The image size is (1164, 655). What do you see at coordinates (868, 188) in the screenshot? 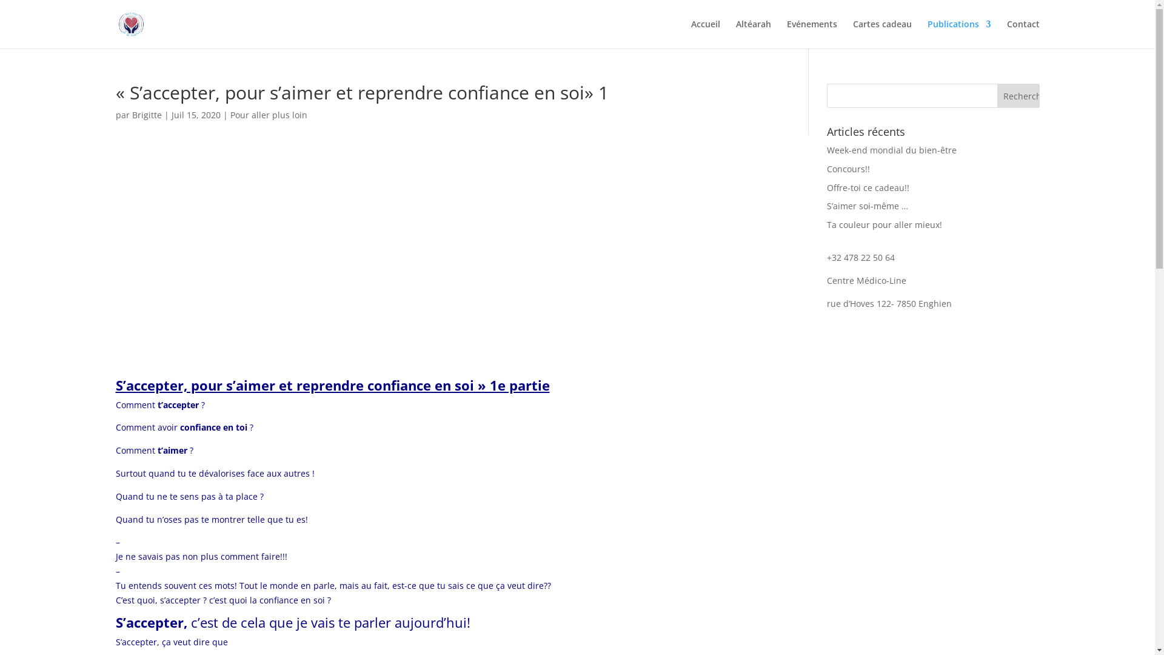
I see `Offre-toi ce cadeau!!` at bounding box center [868, 188].